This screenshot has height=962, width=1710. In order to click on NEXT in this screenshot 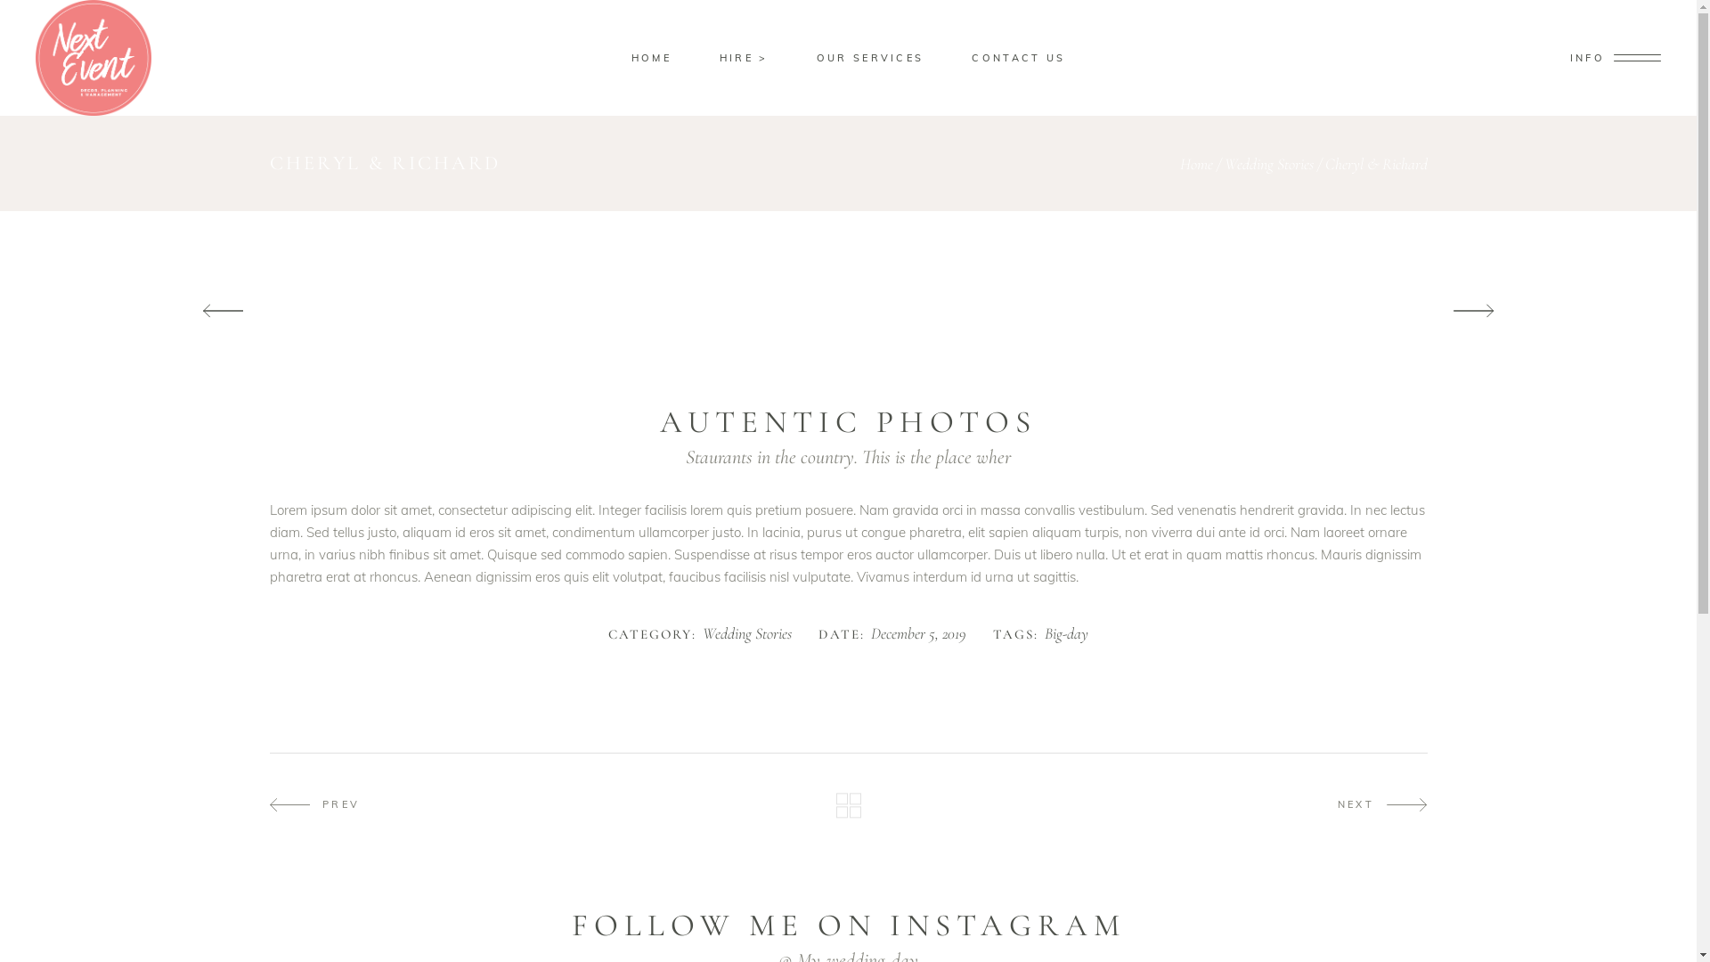, I will do `click(1382, 805)`.